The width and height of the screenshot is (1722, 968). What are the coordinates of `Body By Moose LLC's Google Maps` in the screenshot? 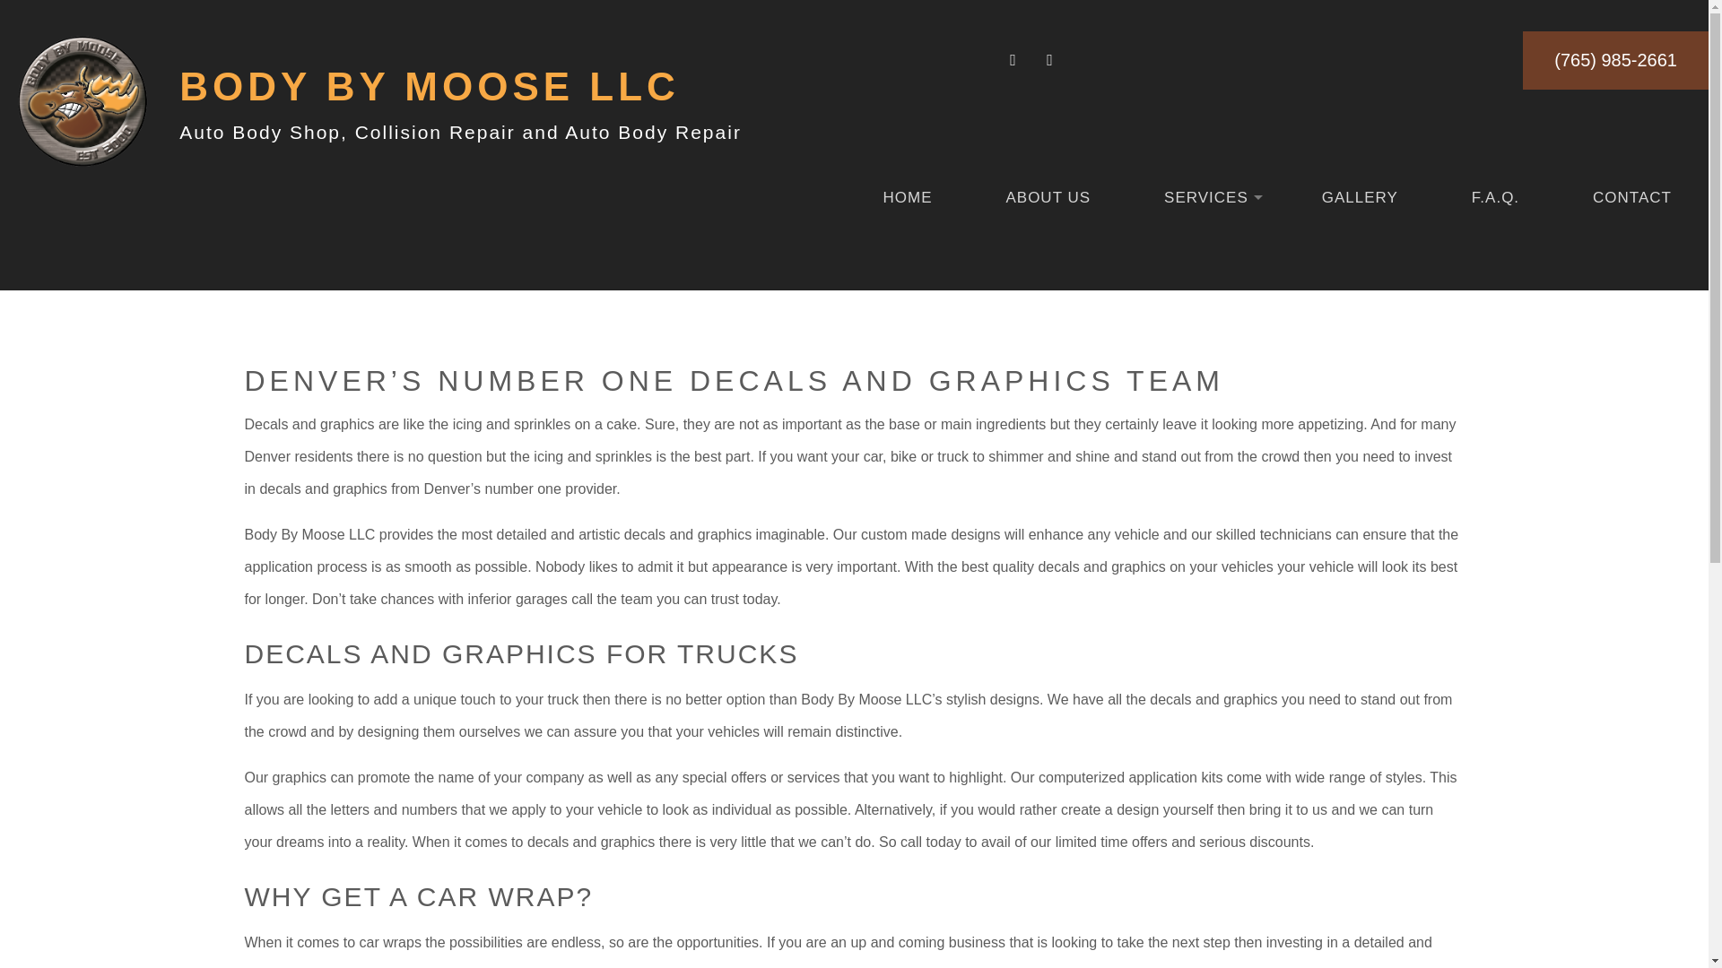 It's located at (1049, 60).